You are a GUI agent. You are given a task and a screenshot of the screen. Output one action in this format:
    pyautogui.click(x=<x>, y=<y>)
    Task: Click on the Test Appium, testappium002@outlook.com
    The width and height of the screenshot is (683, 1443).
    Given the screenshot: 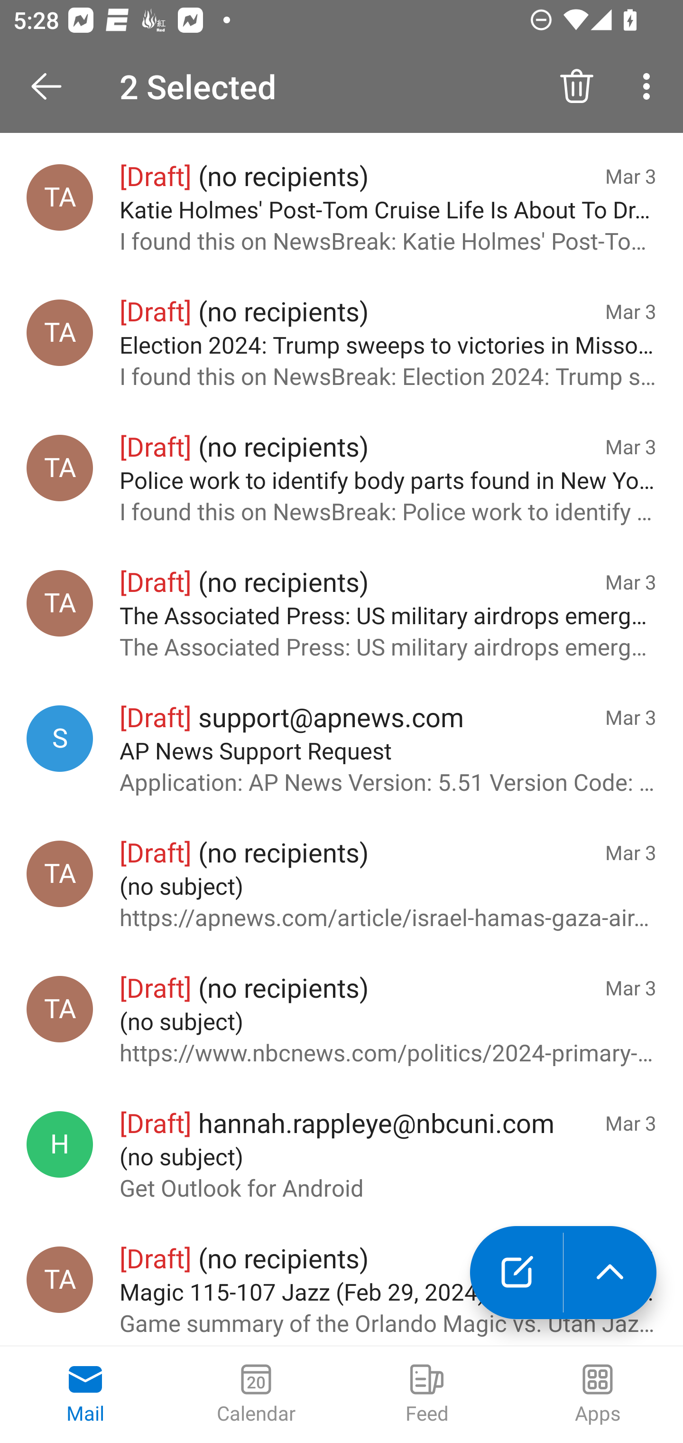 What is the action you would take?
    pyautogui.click(x=60, y=467)
    